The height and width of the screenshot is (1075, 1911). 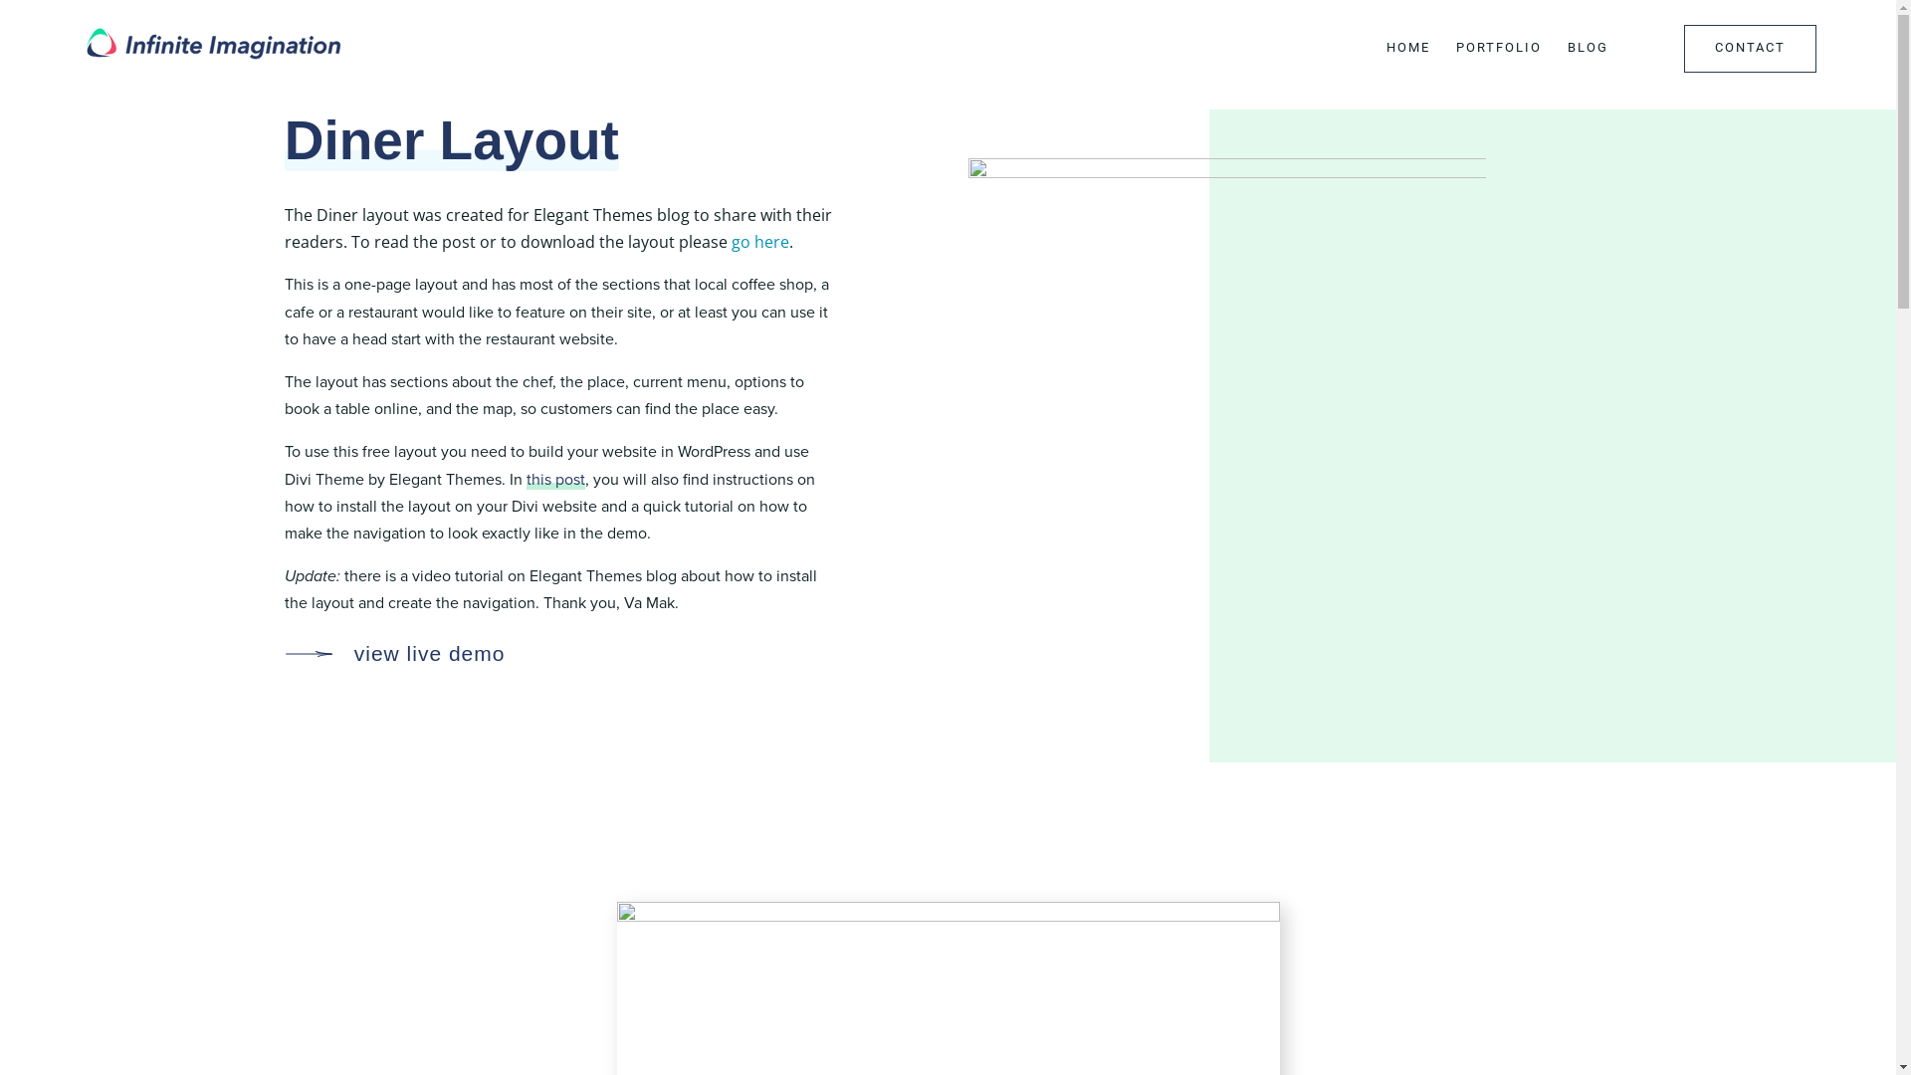 What do you see at coordinates (1589, 53) in the screenshot?
I see `BLOG` at bounding box center [1589, 53].